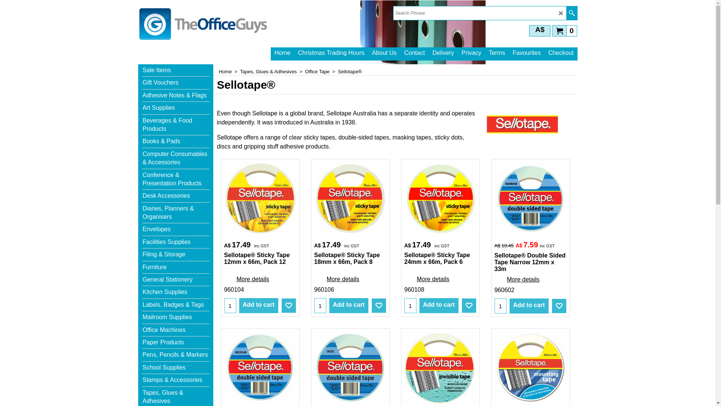 This screenshot has height=406, width=721. Describe the element at coordinates (176, 255) in the screenshot. I see `Filing & Storage` at that location.